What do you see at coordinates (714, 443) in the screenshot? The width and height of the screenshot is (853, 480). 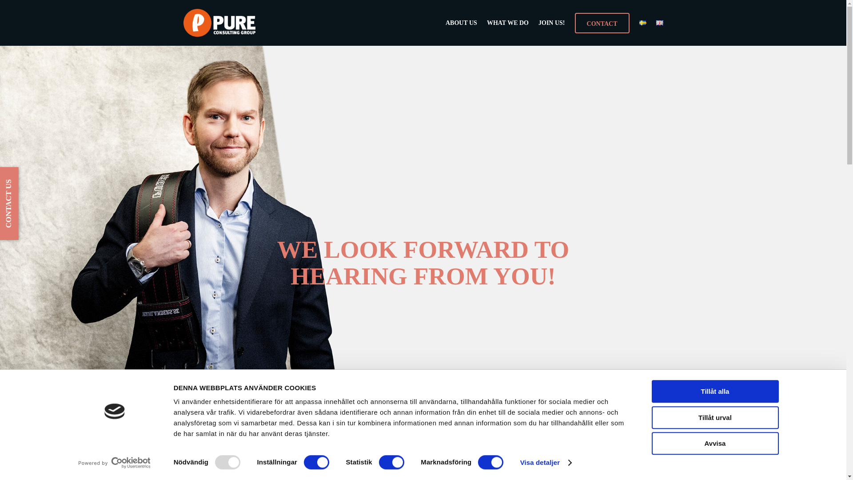 I see `Avvisa` at bounding box center [714, 443].